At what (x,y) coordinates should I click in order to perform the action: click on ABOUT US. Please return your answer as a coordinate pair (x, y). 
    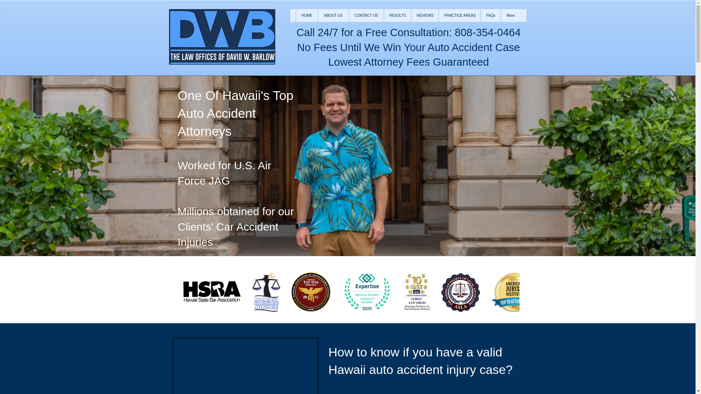
    Looking at the image, I should click on (333, 15).